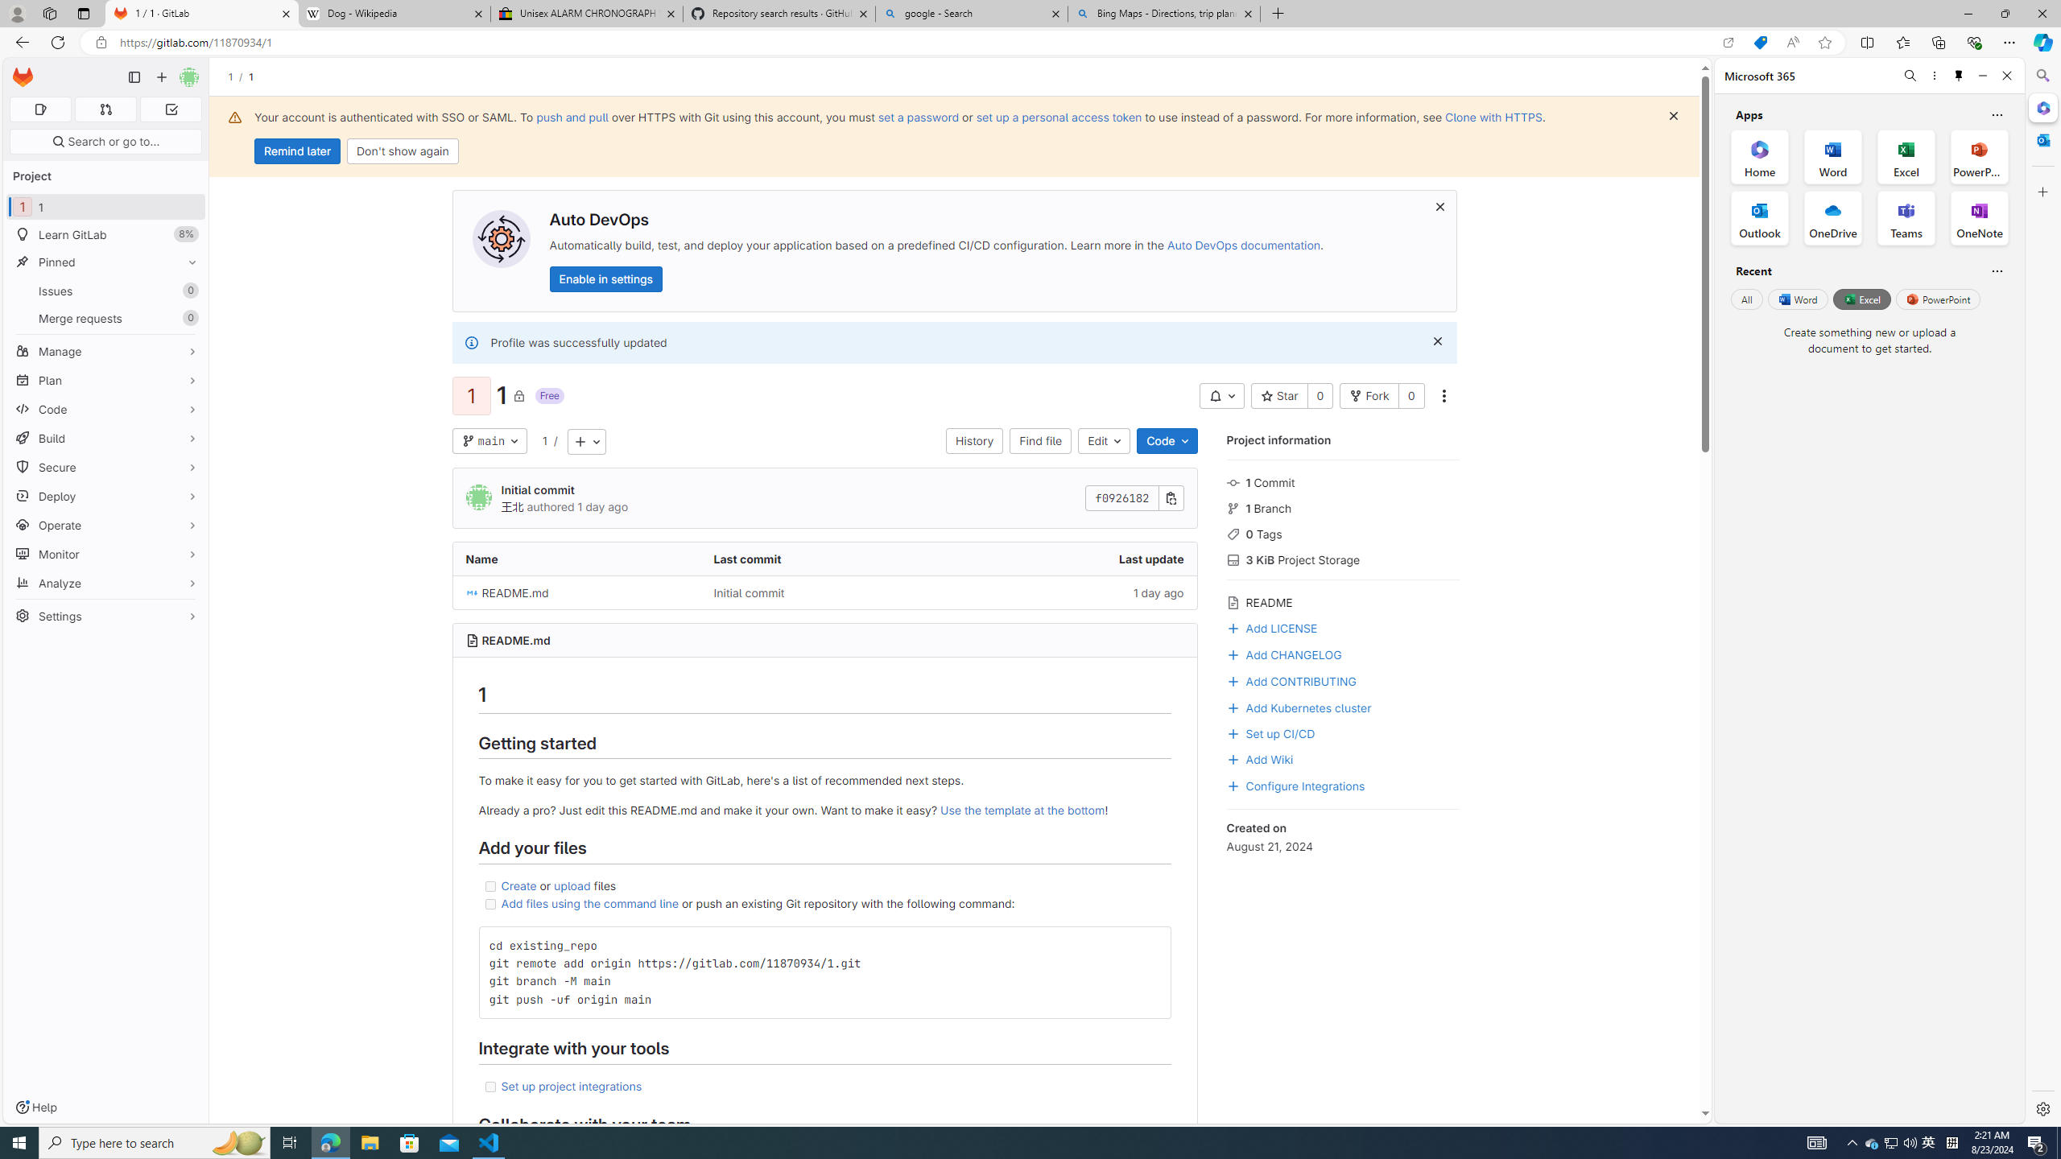 This screenshot has width=2061, height=1159. I want to click on More actions, so click(1443, 396).